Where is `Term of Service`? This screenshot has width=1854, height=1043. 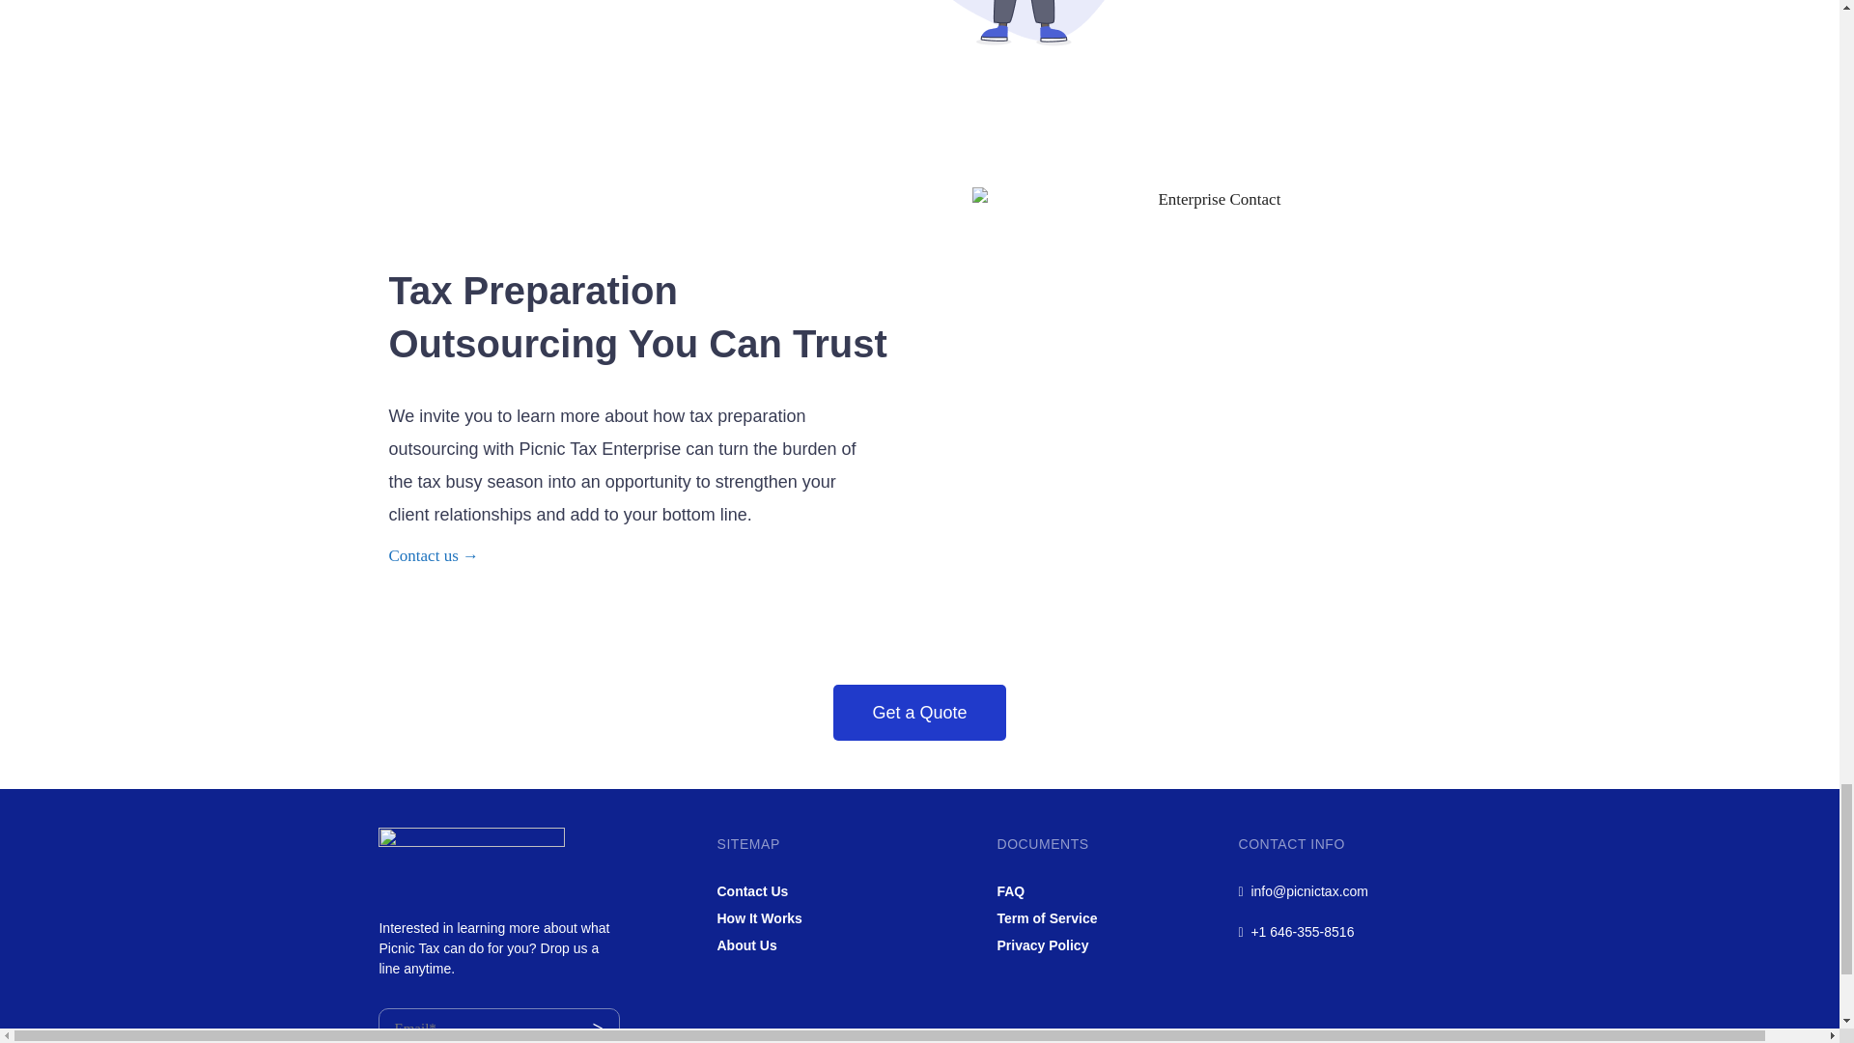 Term of Service is located at coordinates (1047, 917).